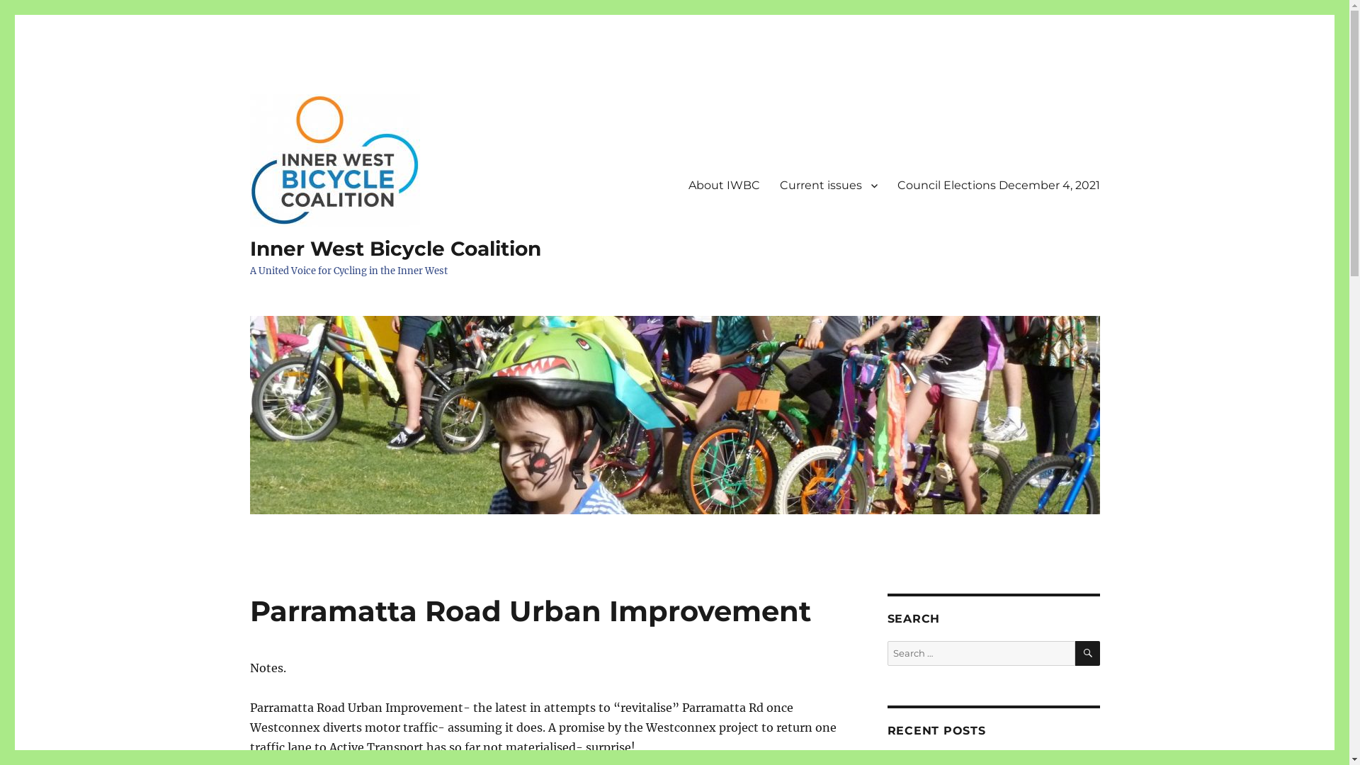 The width and height of the screenshot is (1360, 765). What do you see at coordinates (1088, 653) in the screenshot?
I see `SEARCH` at bounding box center [1088, 653].